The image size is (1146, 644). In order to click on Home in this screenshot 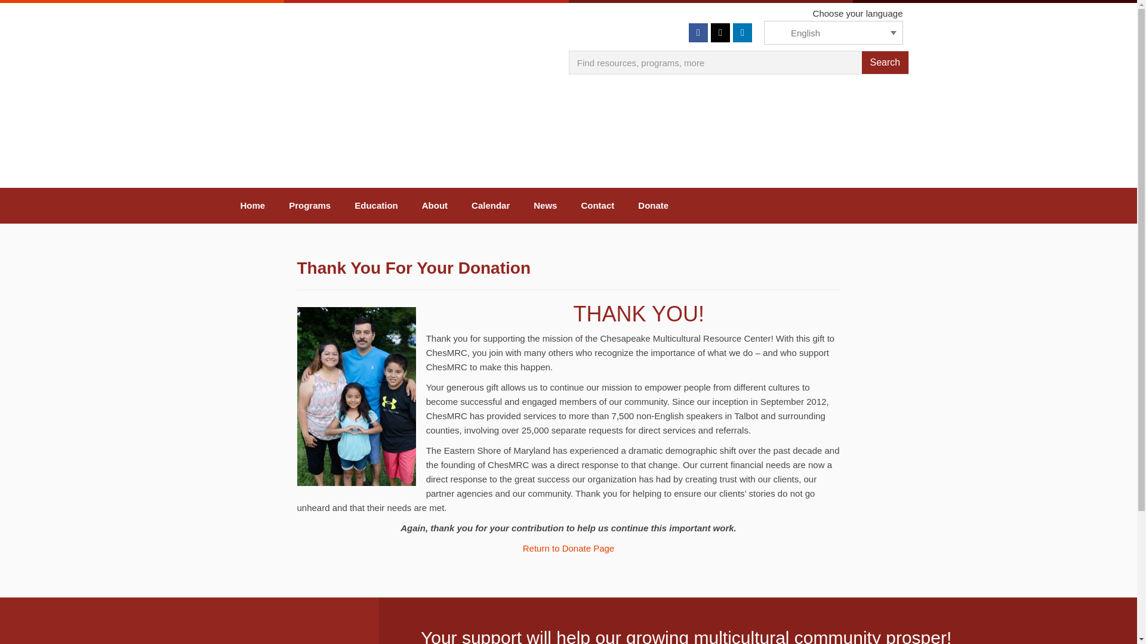, I will do `click(252, 205)`.